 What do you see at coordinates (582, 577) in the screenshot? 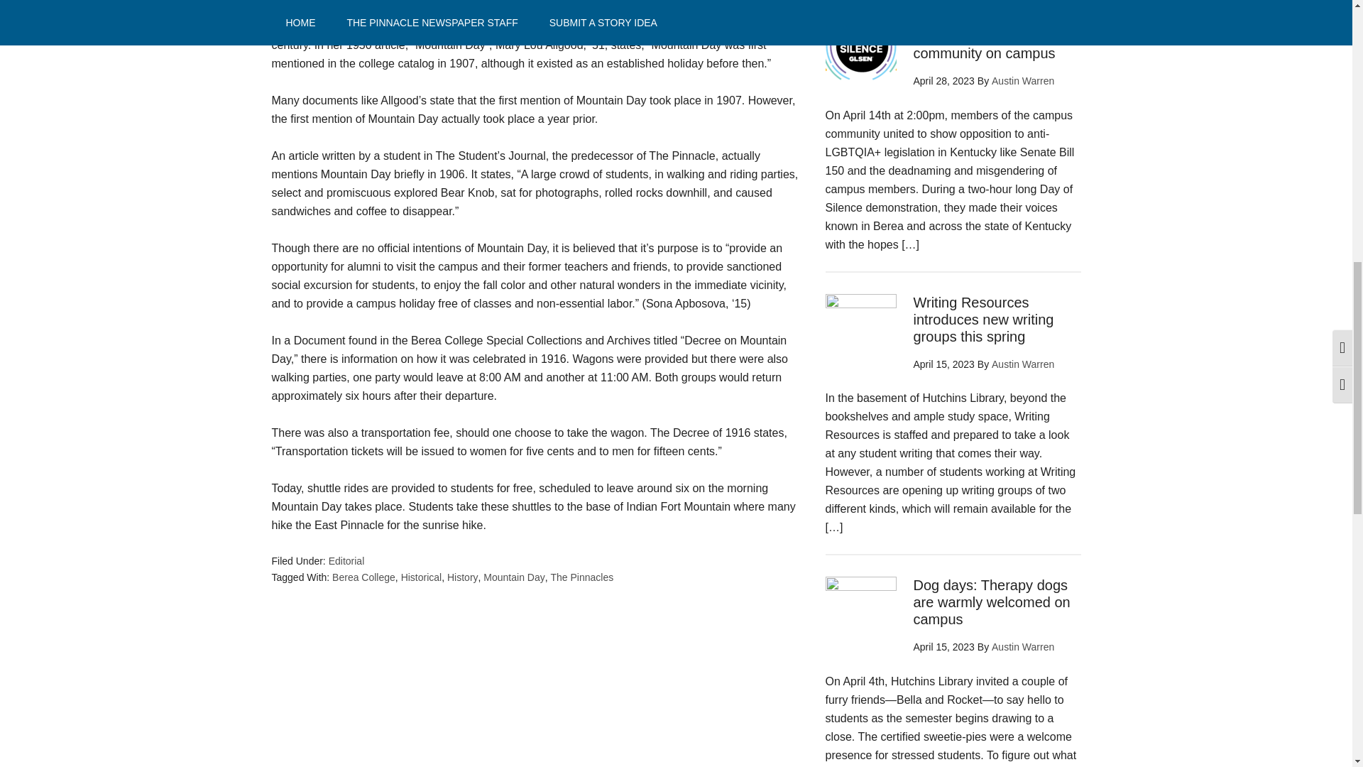
I see `The Pinnacles` at bounding box center [582, 577].